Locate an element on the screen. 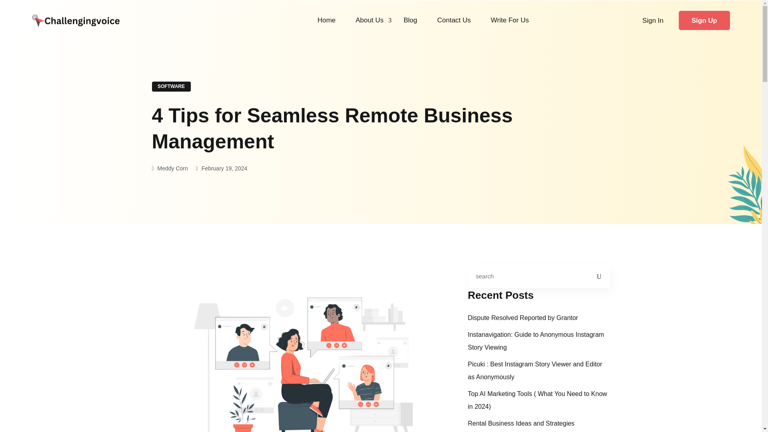  SOFTWARE is located at coordinates (171, 86).